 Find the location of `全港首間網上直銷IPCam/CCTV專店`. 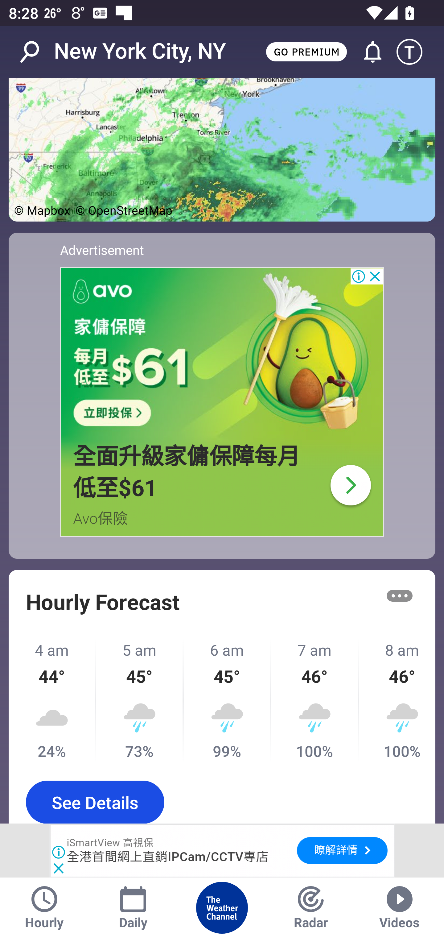

全港首間網上直銷IPCam/CCTV專店 is located at coordinates (168, 857).